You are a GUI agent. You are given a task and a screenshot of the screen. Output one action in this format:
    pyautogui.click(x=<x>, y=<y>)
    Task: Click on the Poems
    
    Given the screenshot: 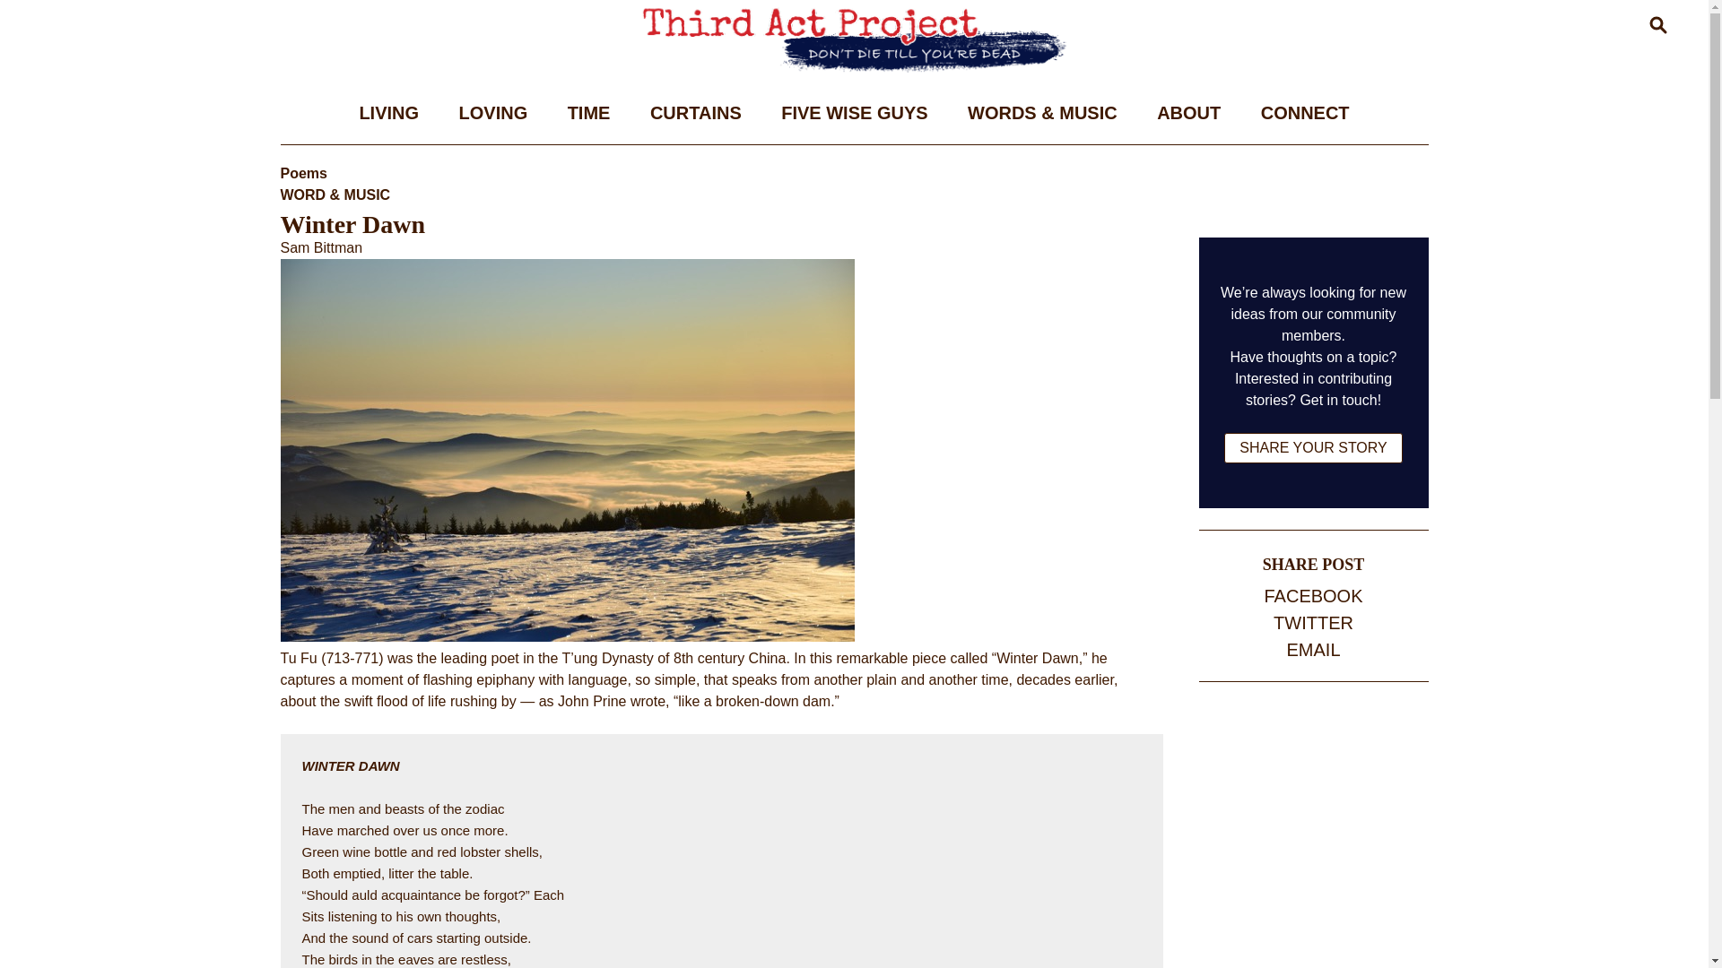 What is the action you would take?
    pyautogui.click(x=303, y=172)
    